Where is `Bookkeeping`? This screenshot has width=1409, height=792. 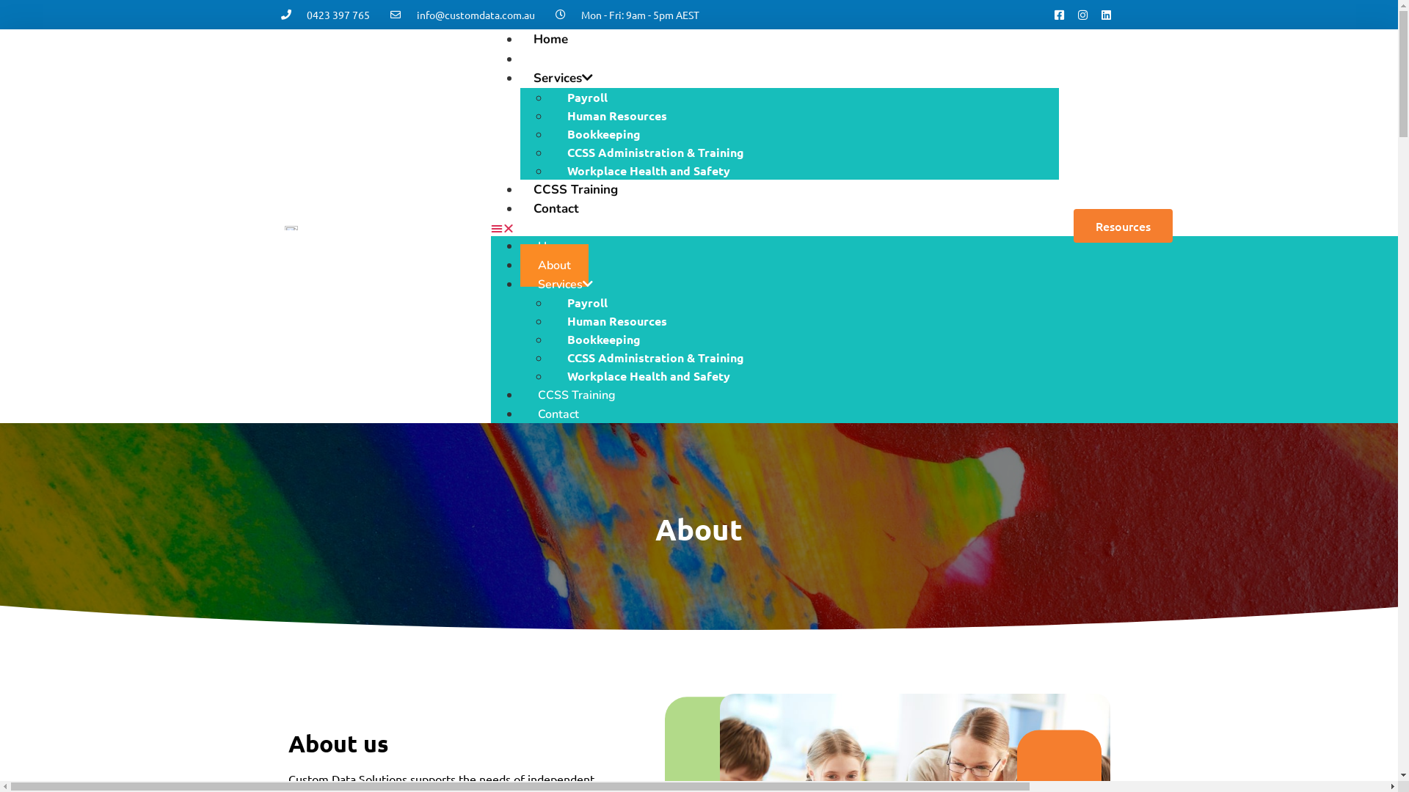 Bookkeeping is located at coordinates (604, 339).